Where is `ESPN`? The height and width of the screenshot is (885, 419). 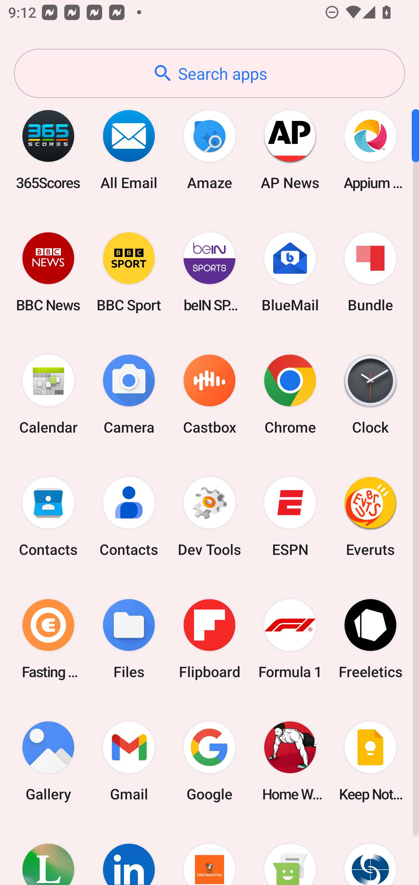
ESPN is located at coordinates (290, 517).